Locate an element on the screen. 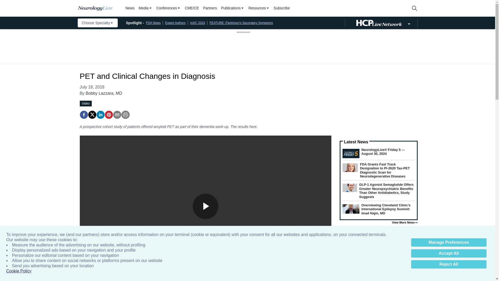 This screenshot has height=281, width=499. Manage Preferences is located at coordinates (449, 242).